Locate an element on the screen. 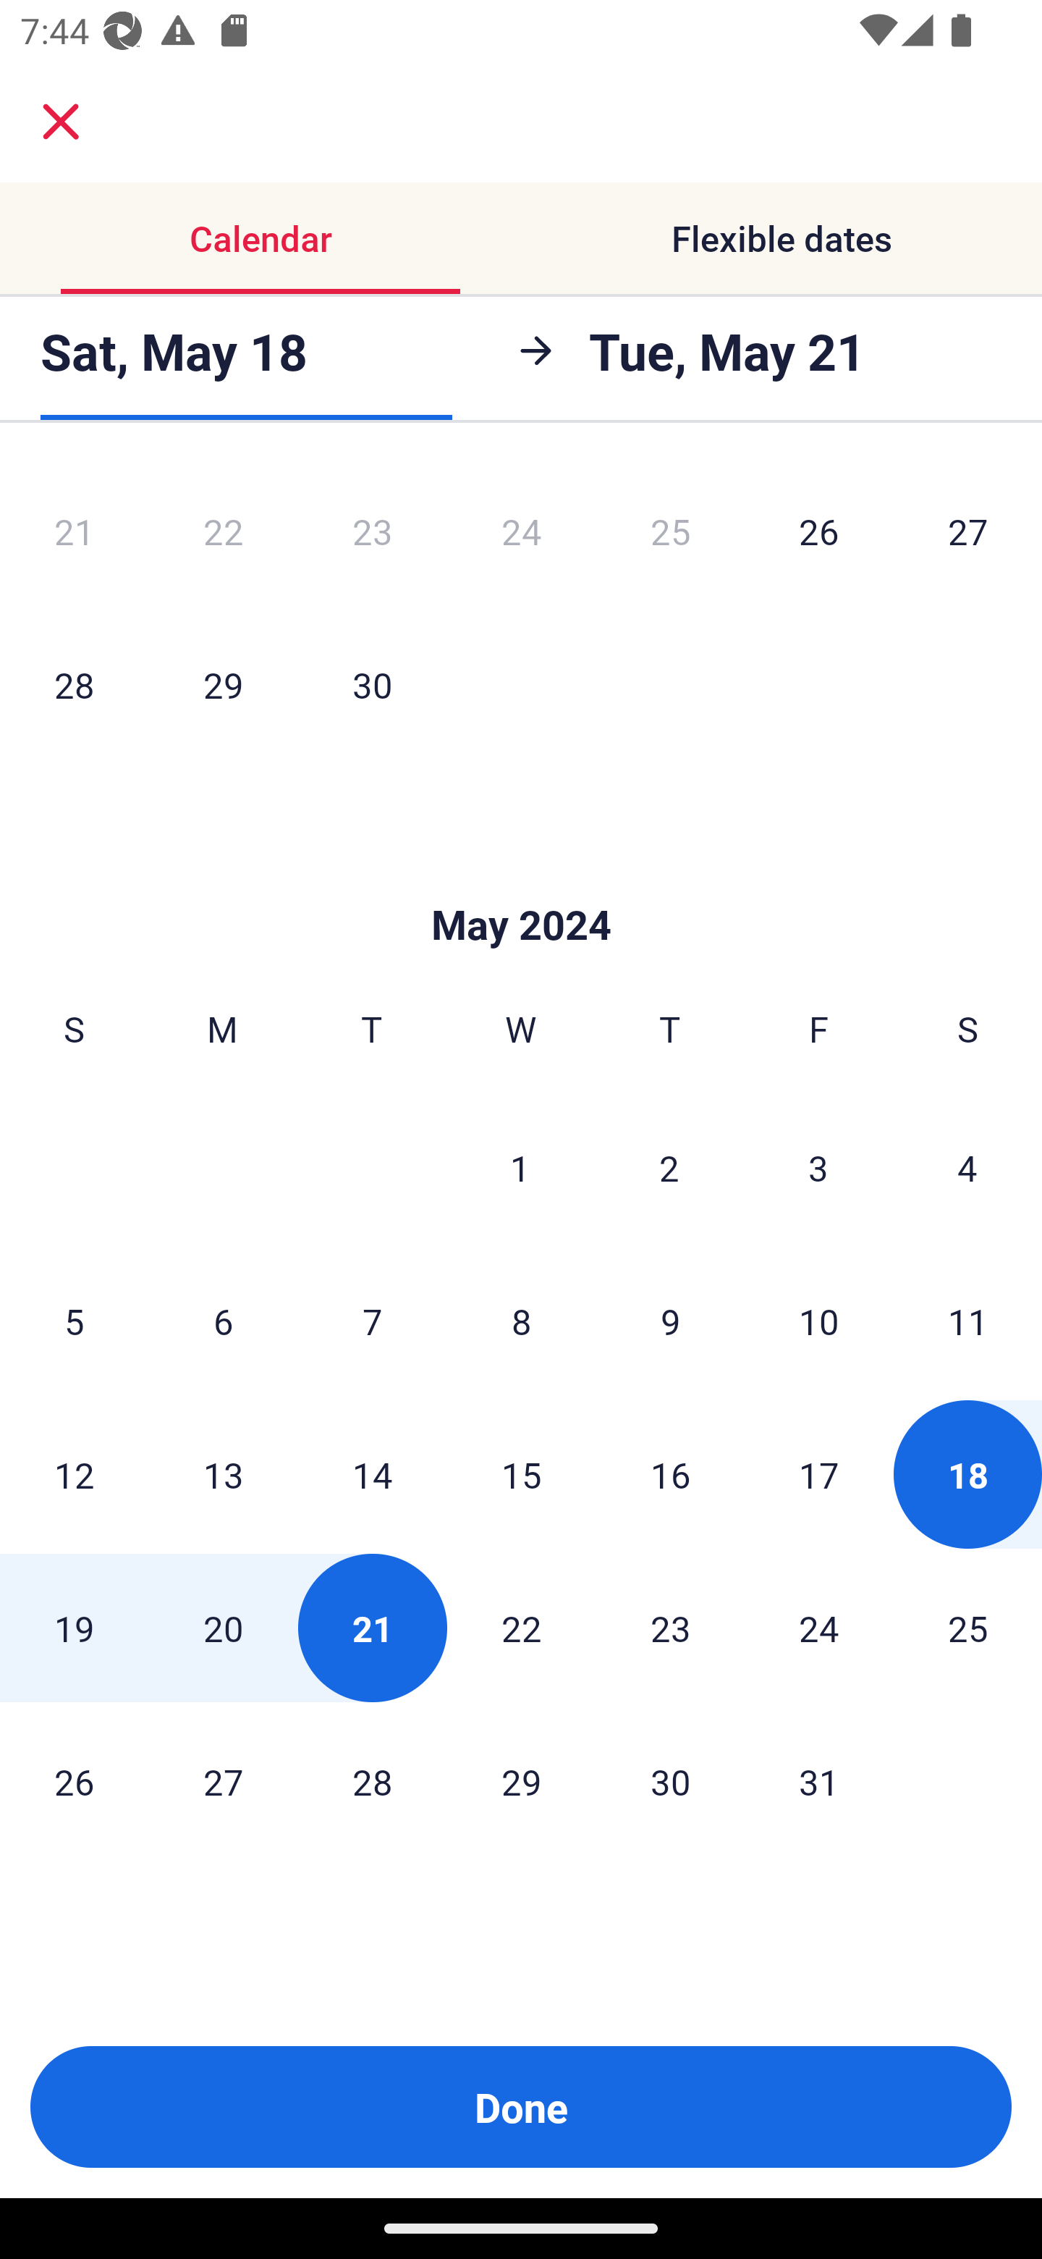 This screenshot has height=2259, width=1042. 7 Tuesday, May 7, 2024 is located at coordinates (372, 1321).